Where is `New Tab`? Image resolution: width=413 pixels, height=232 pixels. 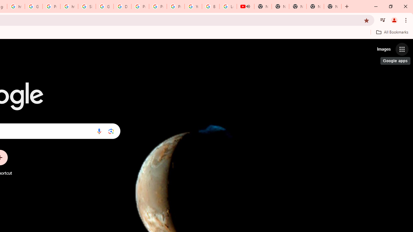 New Tab is located at coordinates (332, 6).